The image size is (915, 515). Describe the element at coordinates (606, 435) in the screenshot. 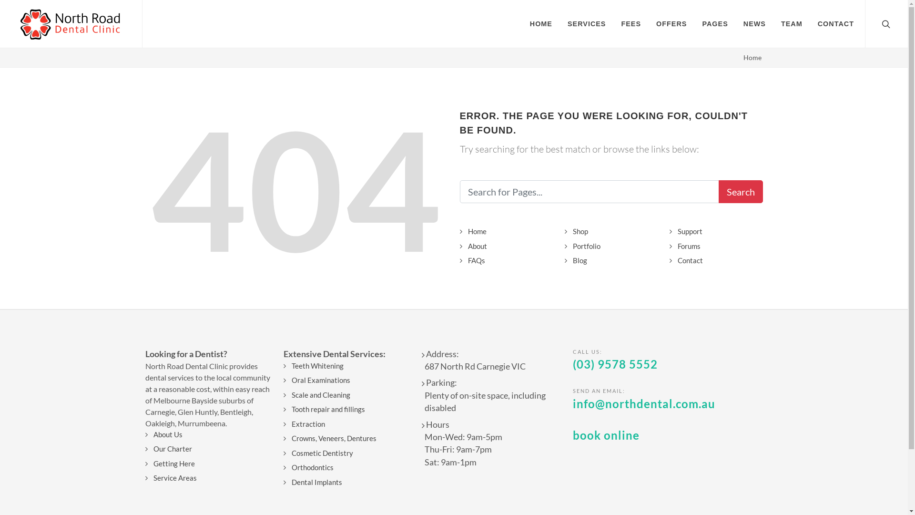

I see `book online` at that location.